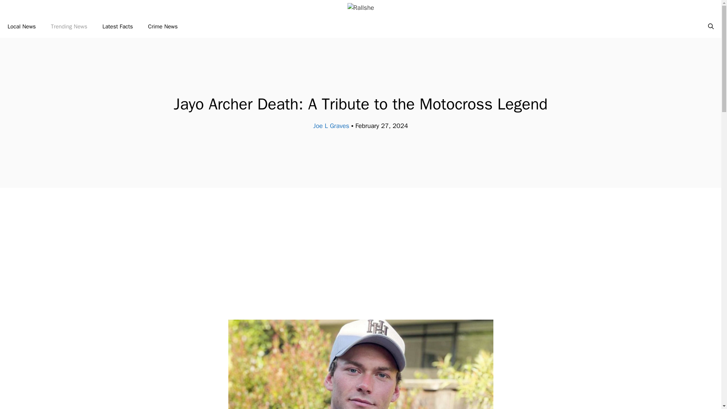 The width and height of the screenshot is (727, 409). What do you see at coordinates (331, 126) in the screenshot?
I see `Joe L Graves` at bounding box center [331, 126].